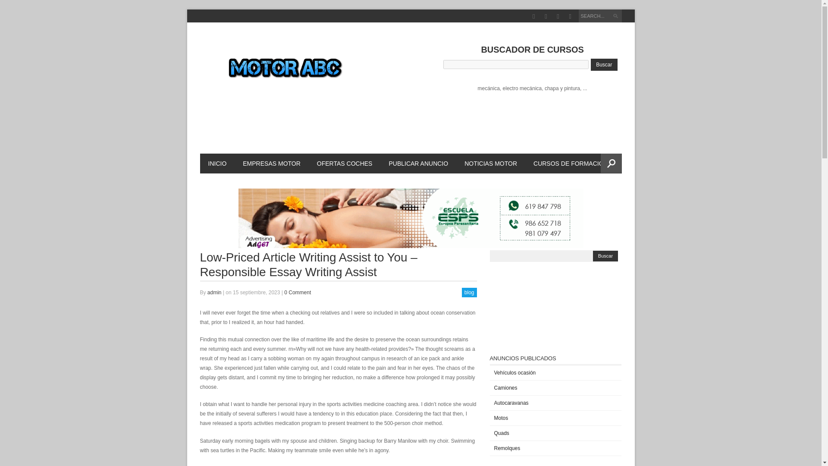 The image size is (828, 466). What do you see at coordinates (215, 292) in the screenshot?
I see `Entradas de admin` at bounding box center [215, 292].